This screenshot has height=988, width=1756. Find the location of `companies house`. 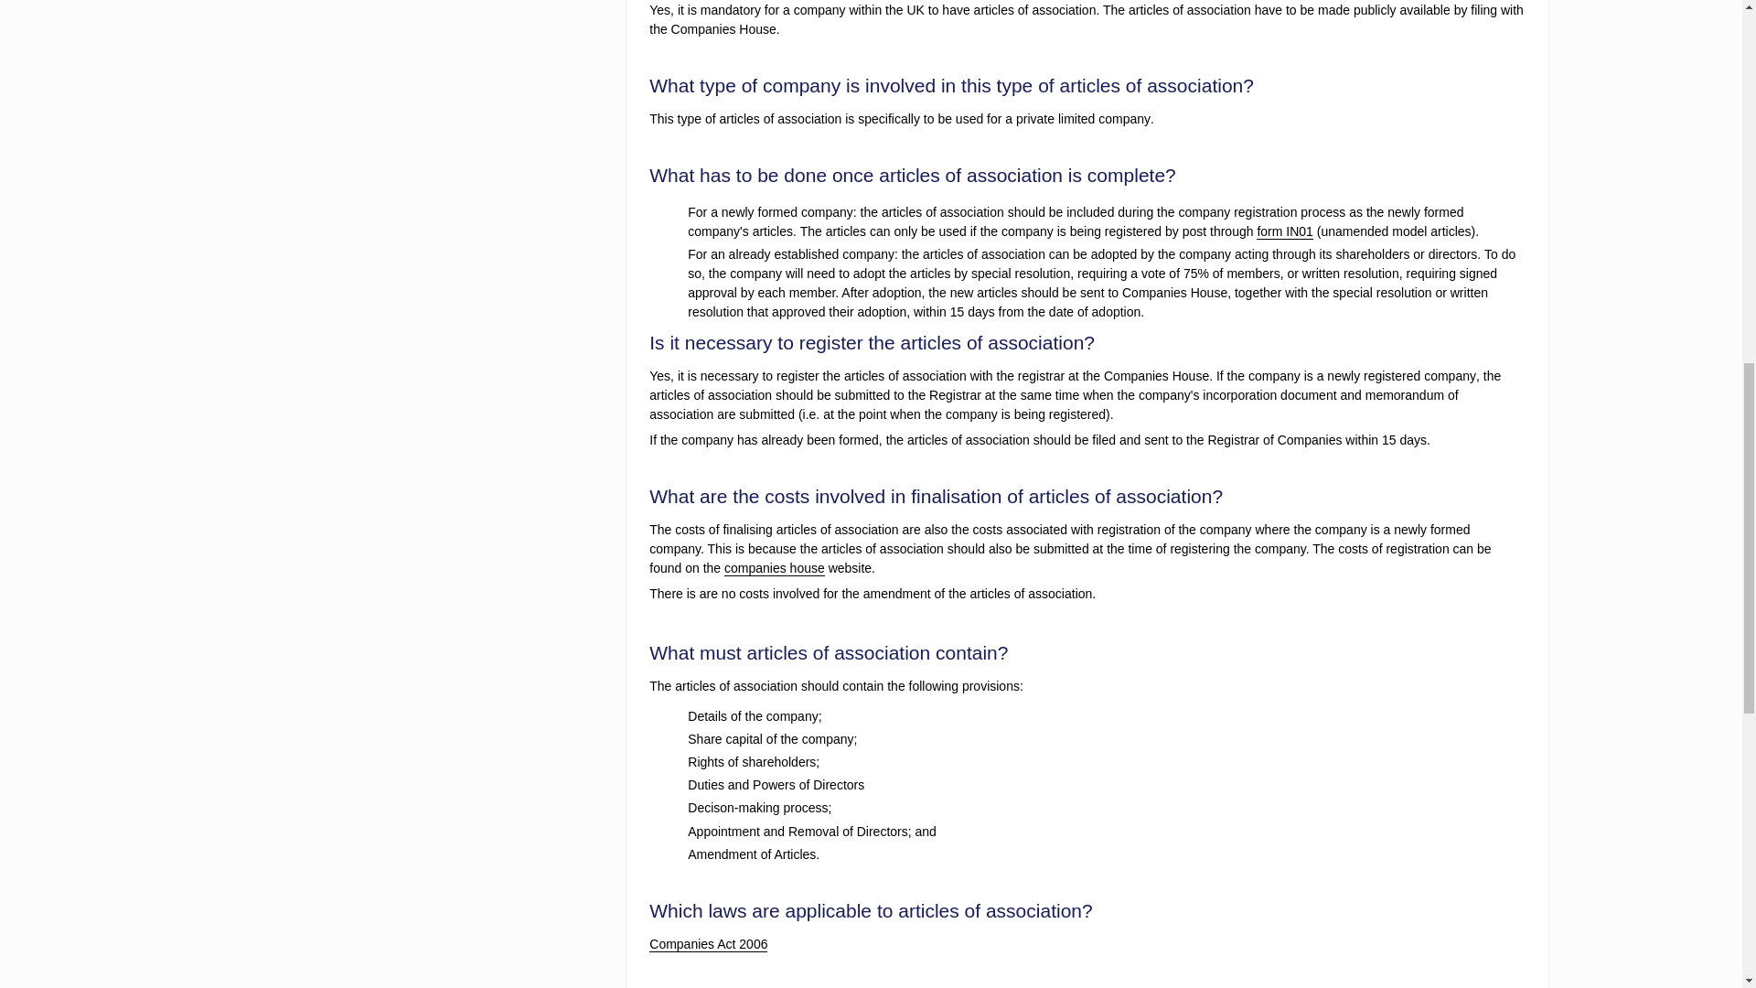

companies house is located at coordinates (774, 568).